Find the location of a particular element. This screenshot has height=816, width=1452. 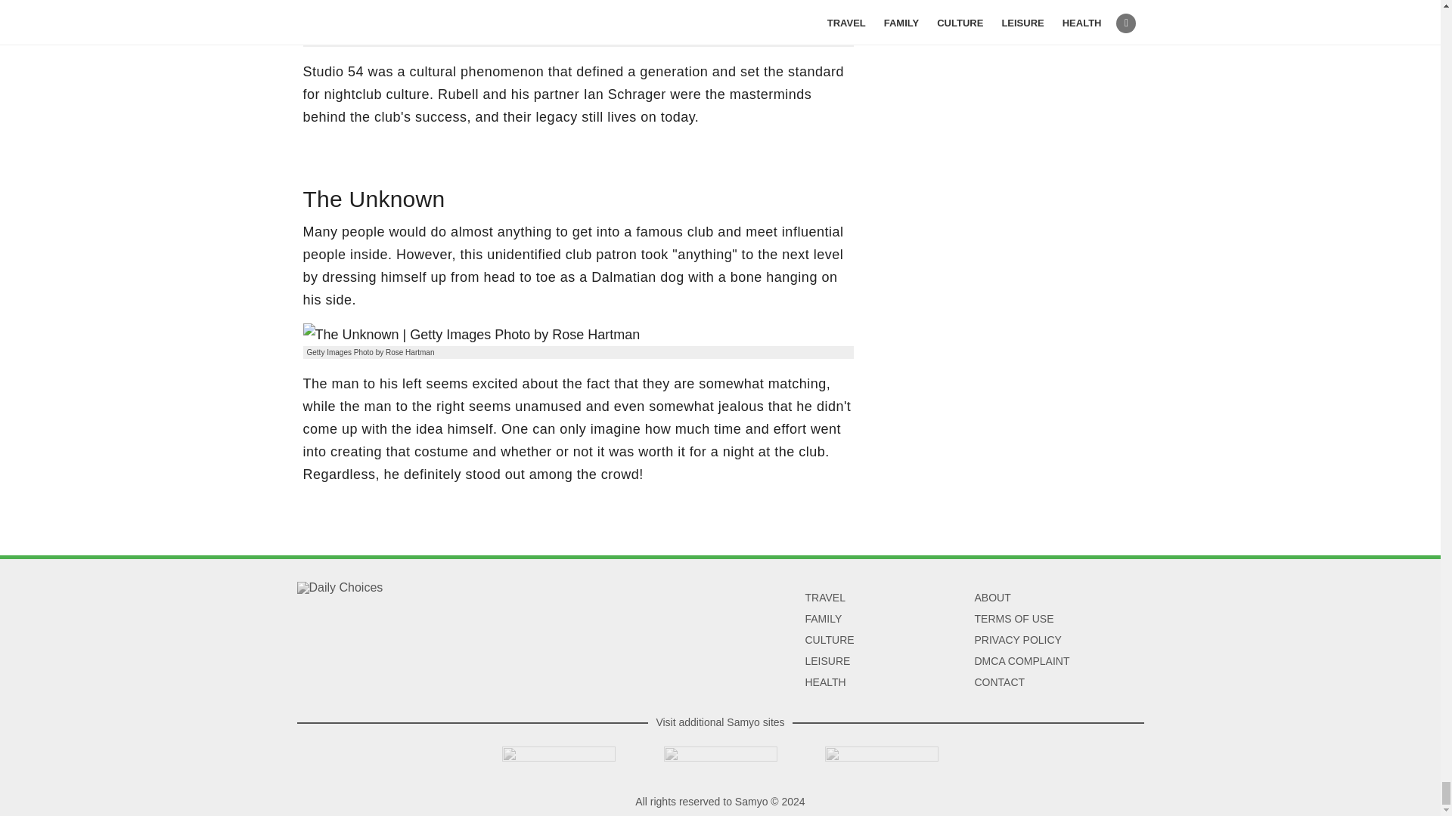

HEALTH is located at coordinates (824, 682).